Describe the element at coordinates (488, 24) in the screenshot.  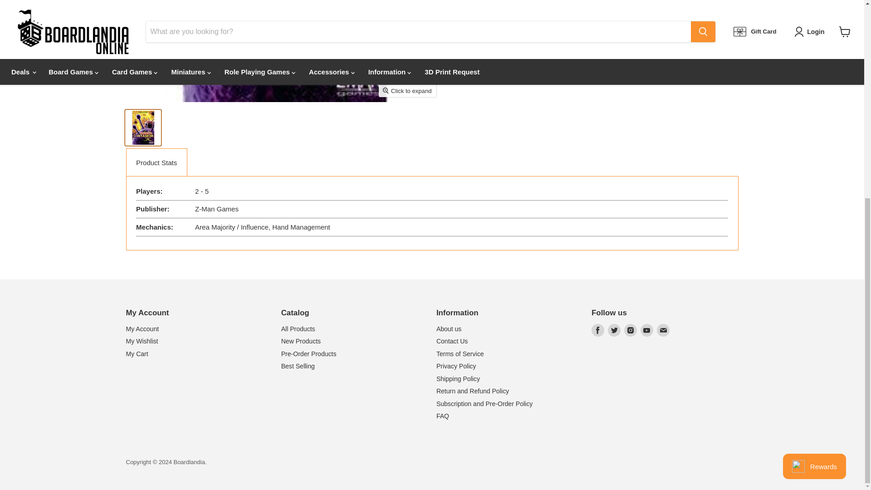
I see `Z-Man Games` at that location.